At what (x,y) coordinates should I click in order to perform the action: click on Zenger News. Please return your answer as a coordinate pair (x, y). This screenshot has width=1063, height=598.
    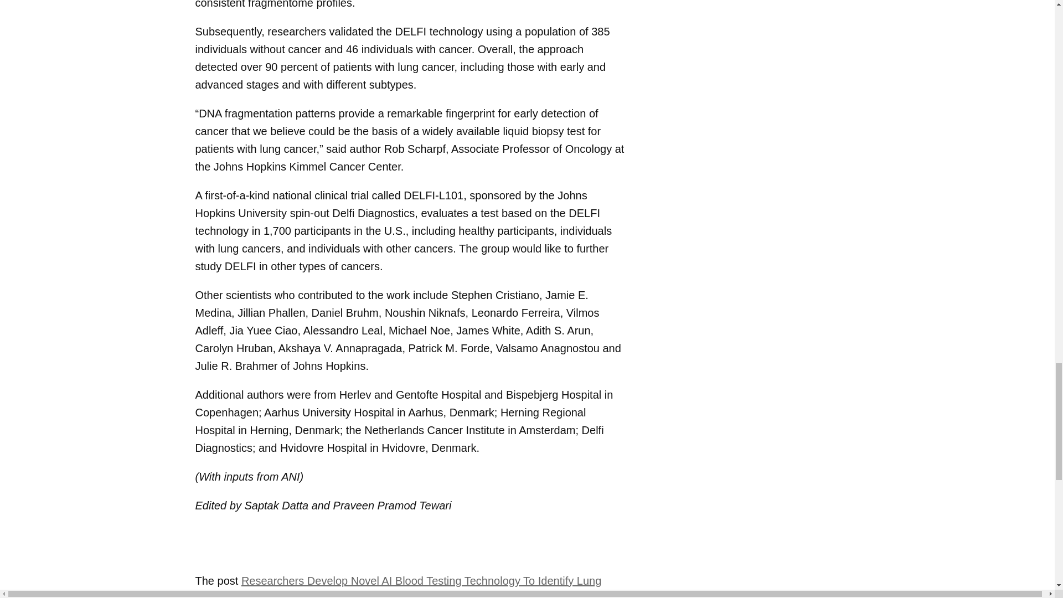
    Looking at the image, I should click on (358, 595).